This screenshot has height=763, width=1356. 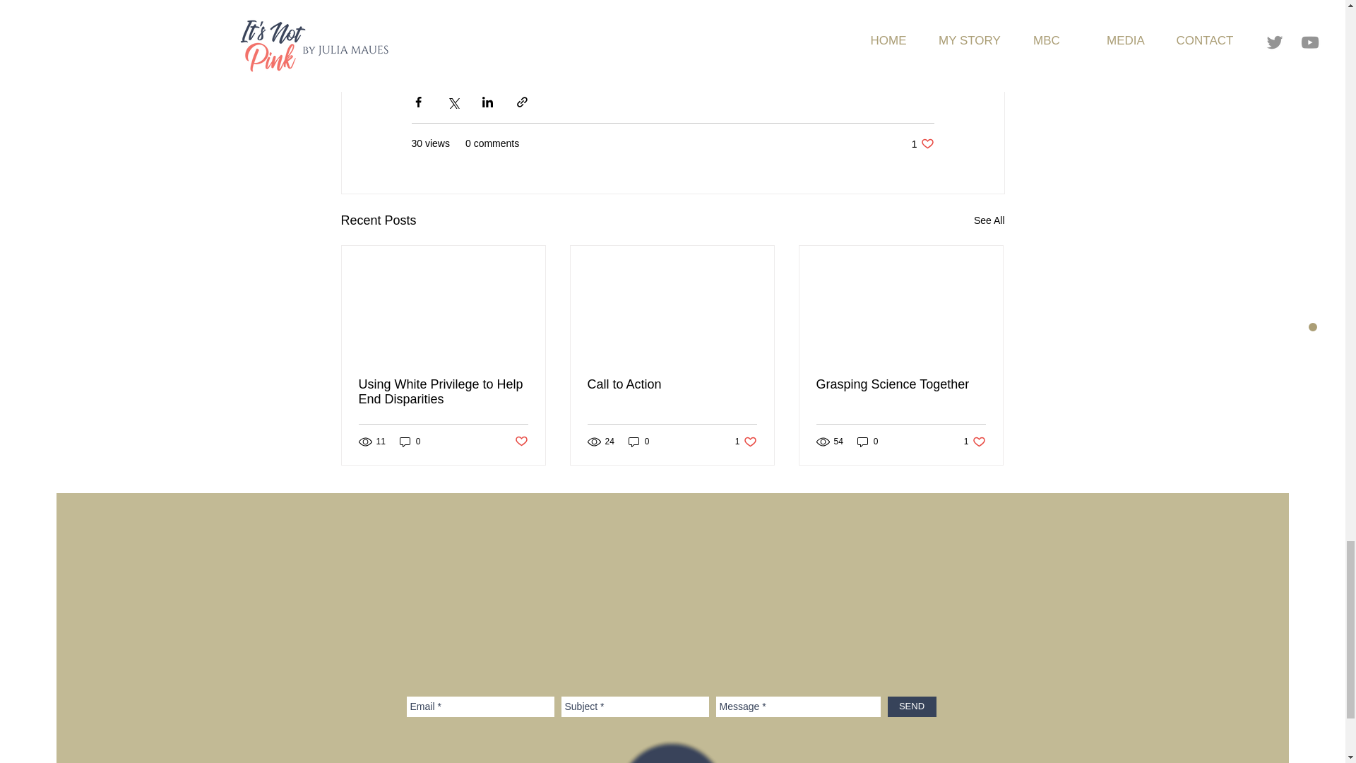 What do you see at coordinates (638, 442) in the screenshot?
I see `0` at bounding box center [638, 442].